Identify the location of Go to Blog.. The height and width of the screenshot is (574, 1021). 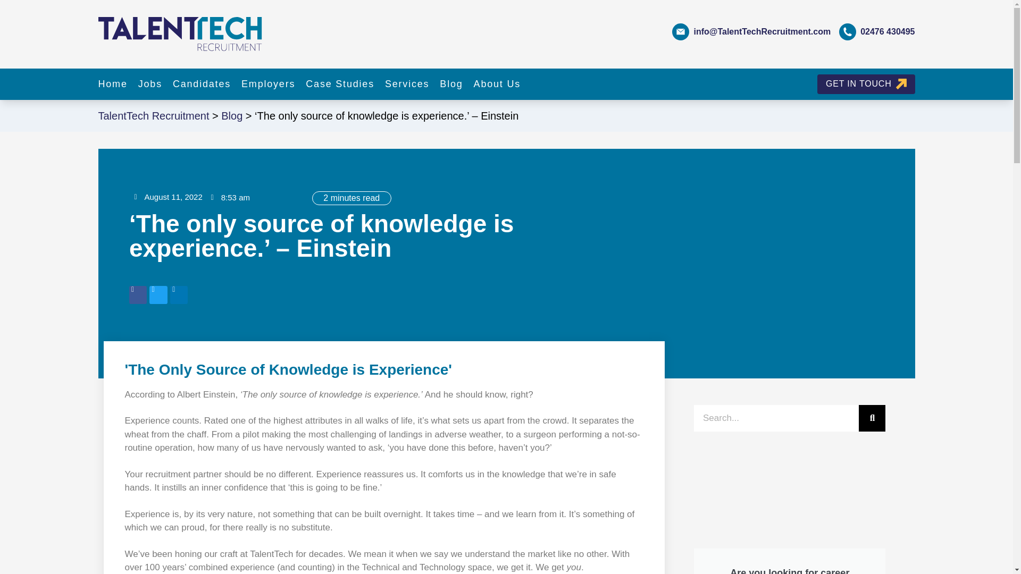
(232, 116).